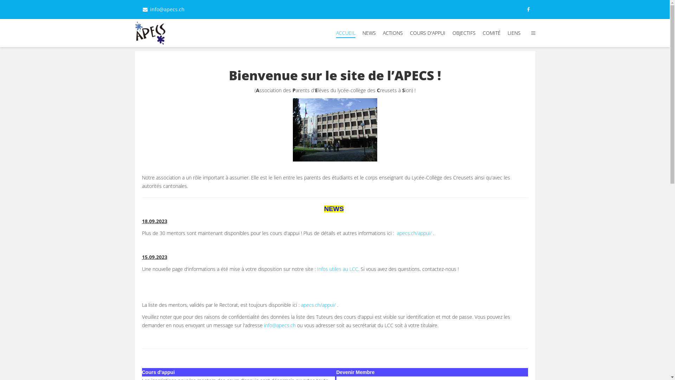 This screenshot has width=675, height=380. I want to click on ACCUEIL, so click(346, 33).